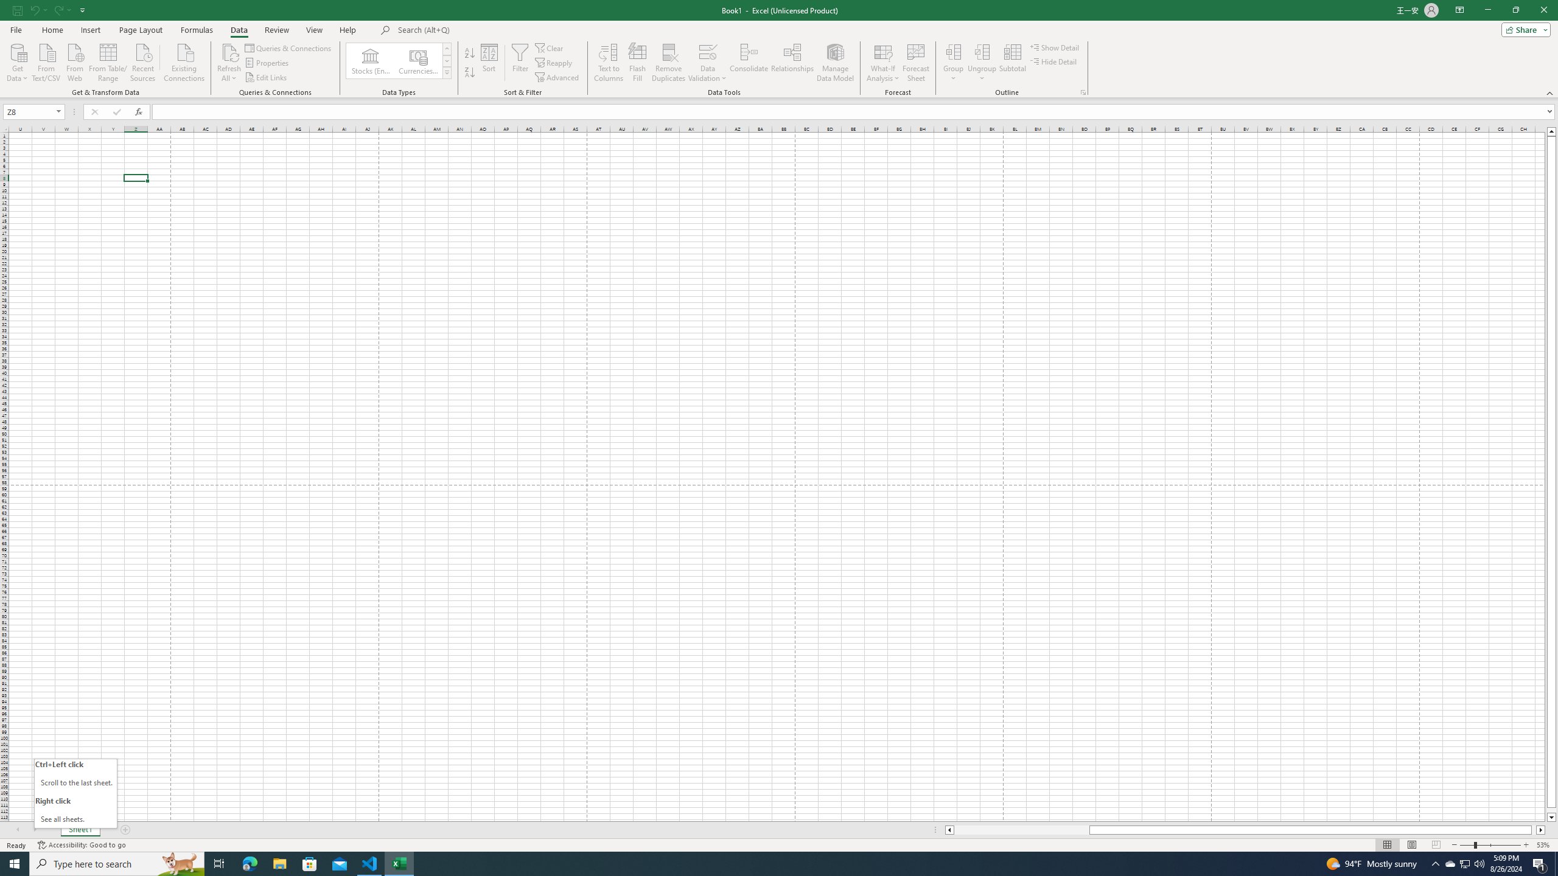  What do you see at coordinates (267, 78) in the screenshot?
I see `Edit Links` at bounding box center [267, 78].